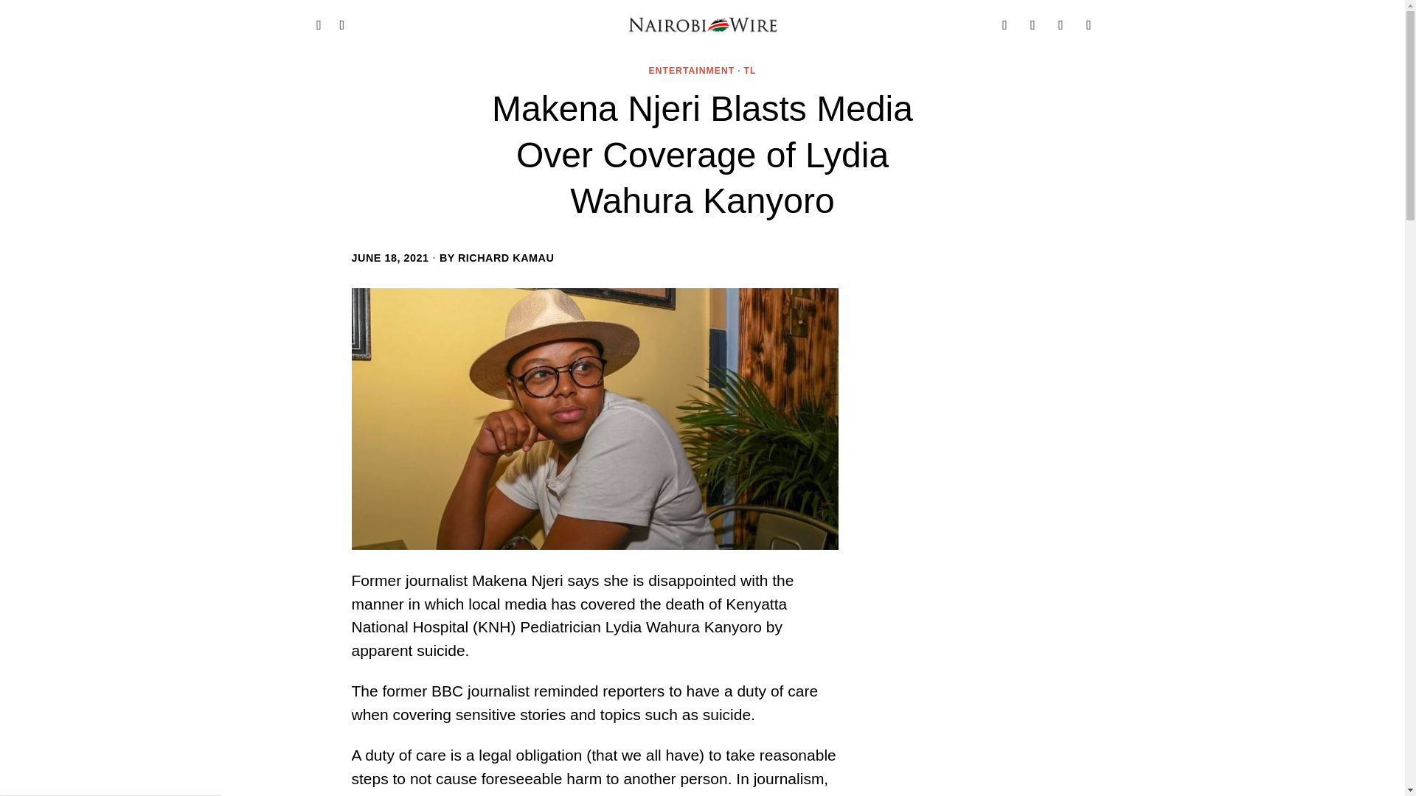  I want to click on ENTERTAINMENT, so click(692, 71).